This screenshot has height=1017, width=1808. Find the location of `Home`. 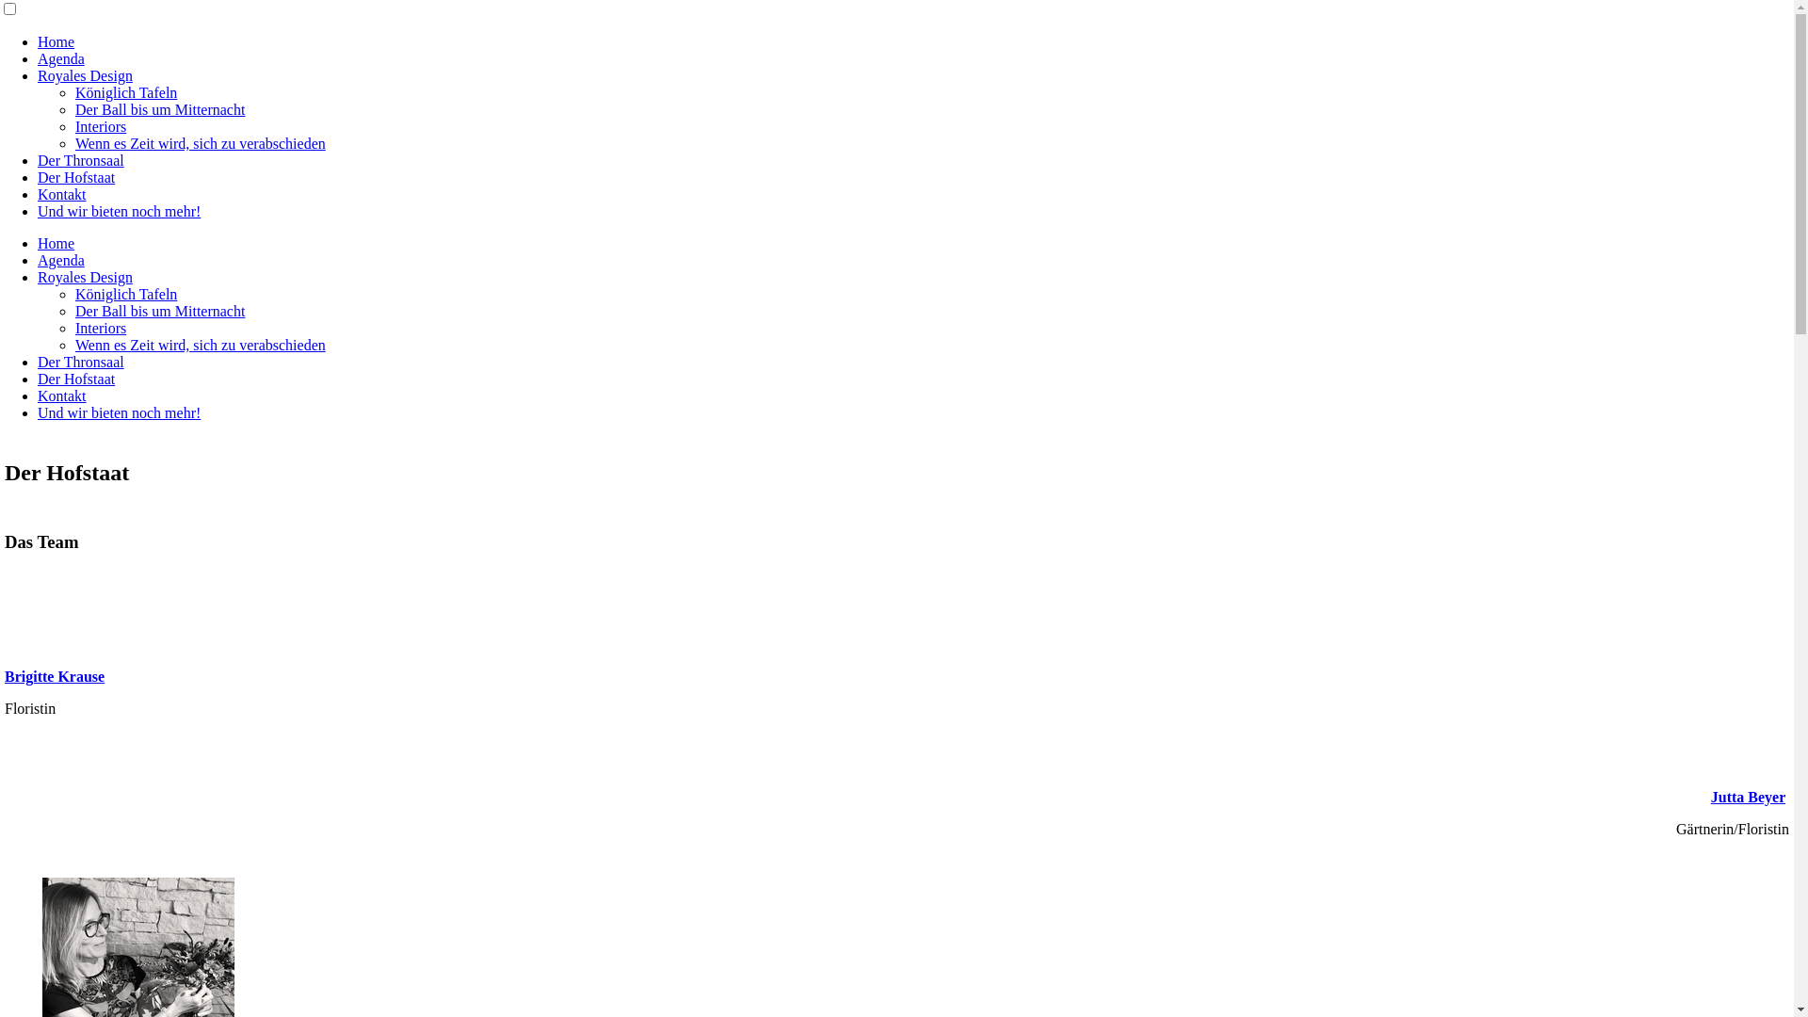

Home is located at coordinates (56, 41).